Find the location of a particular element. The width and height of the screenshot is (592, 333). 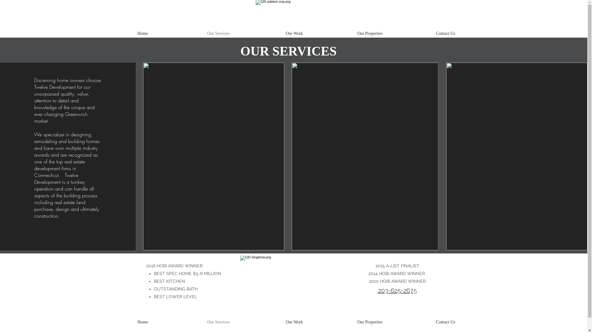

Our Properties is located at coordinates (370, 322).